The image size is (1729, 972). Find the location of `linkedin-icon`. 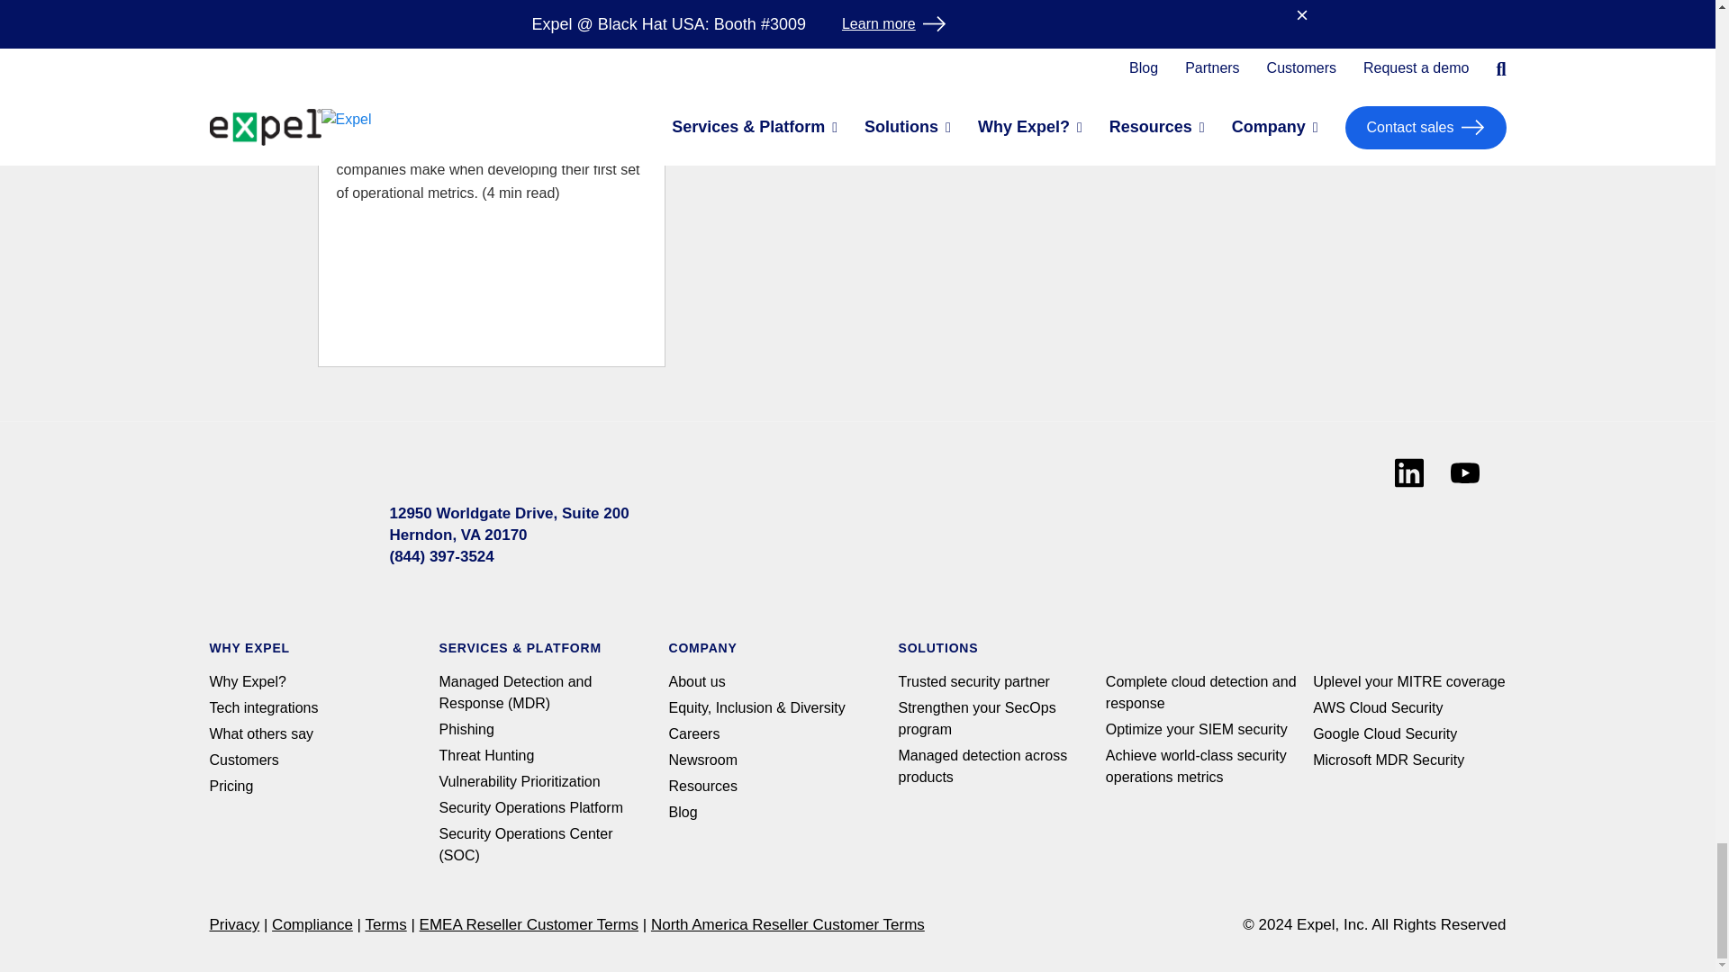

linkedin-icon is located at coordinates (1408, 472).